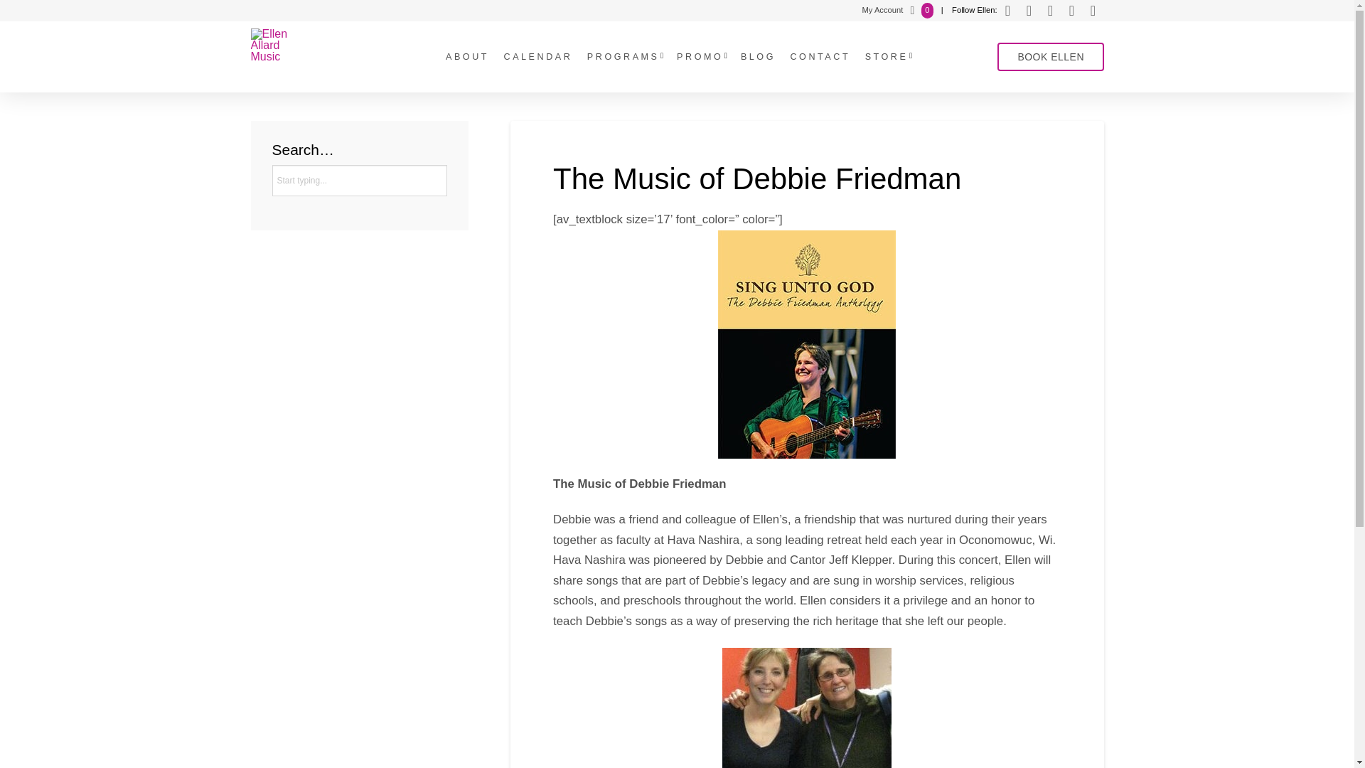 This screenshot has width=1365, height=768. What do you see at coordinates (700, 57) in the screenshot?
I see `PROMO` at bounding box center [700, 57].